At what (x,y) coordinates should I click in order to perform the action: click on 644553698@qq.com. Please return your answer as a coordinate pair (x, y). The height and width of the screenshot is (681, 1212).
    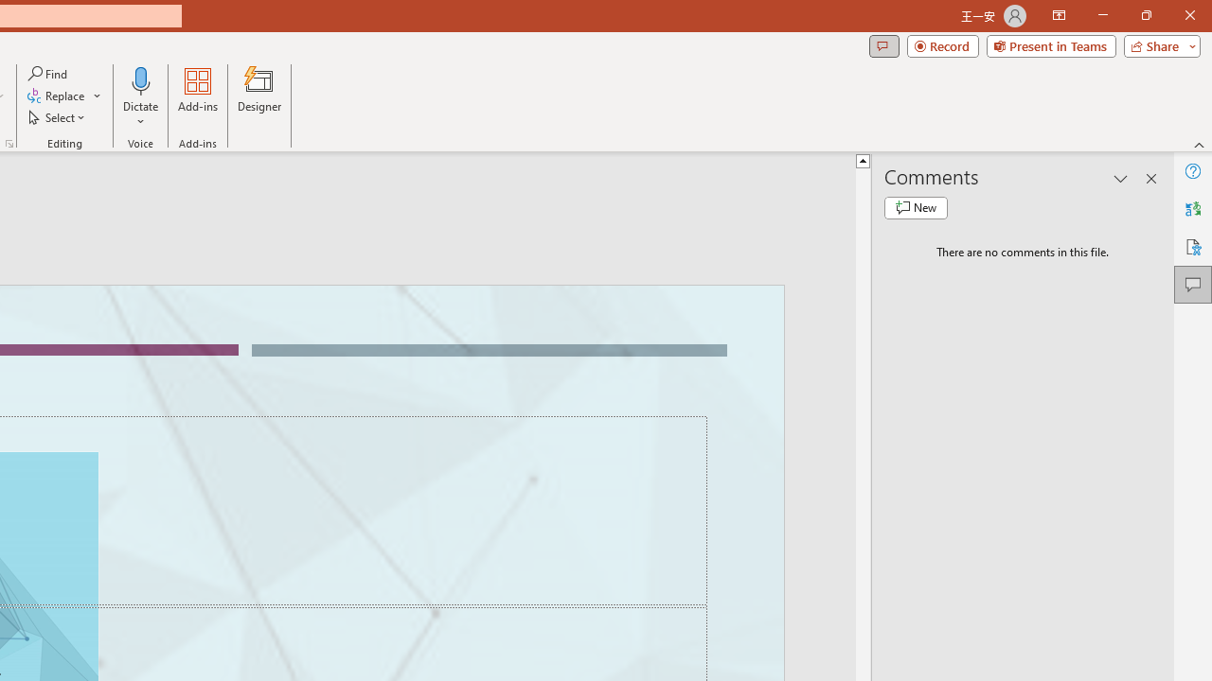
    Looking at the image, I should click on (943, 636).